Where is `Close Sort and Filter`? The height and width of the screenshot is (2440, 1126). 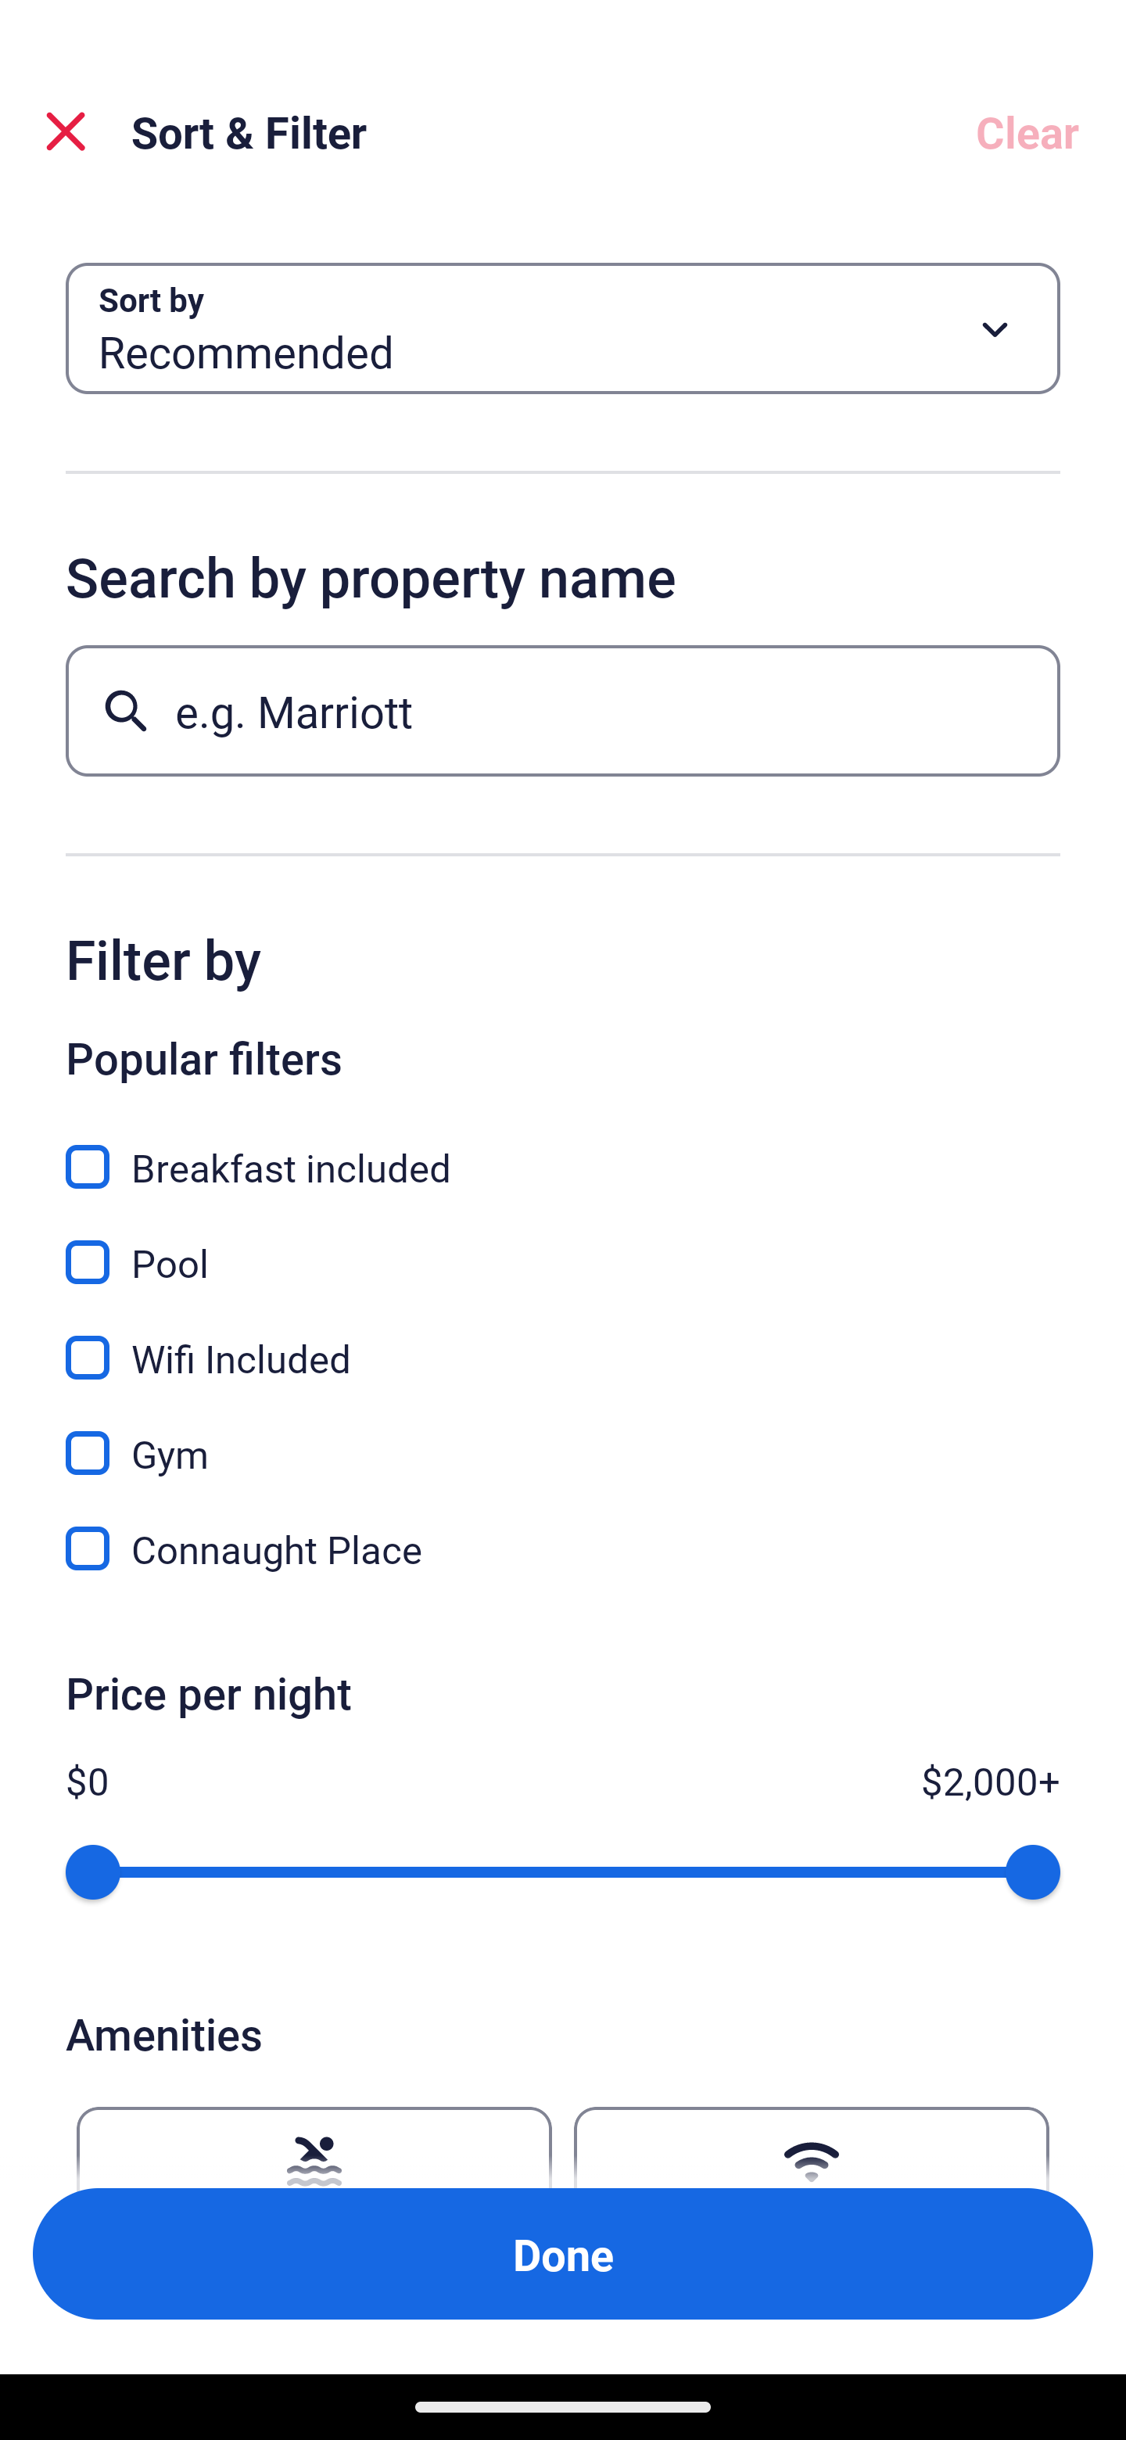
Close Sort and Filter is located at coordinates (66, 131).